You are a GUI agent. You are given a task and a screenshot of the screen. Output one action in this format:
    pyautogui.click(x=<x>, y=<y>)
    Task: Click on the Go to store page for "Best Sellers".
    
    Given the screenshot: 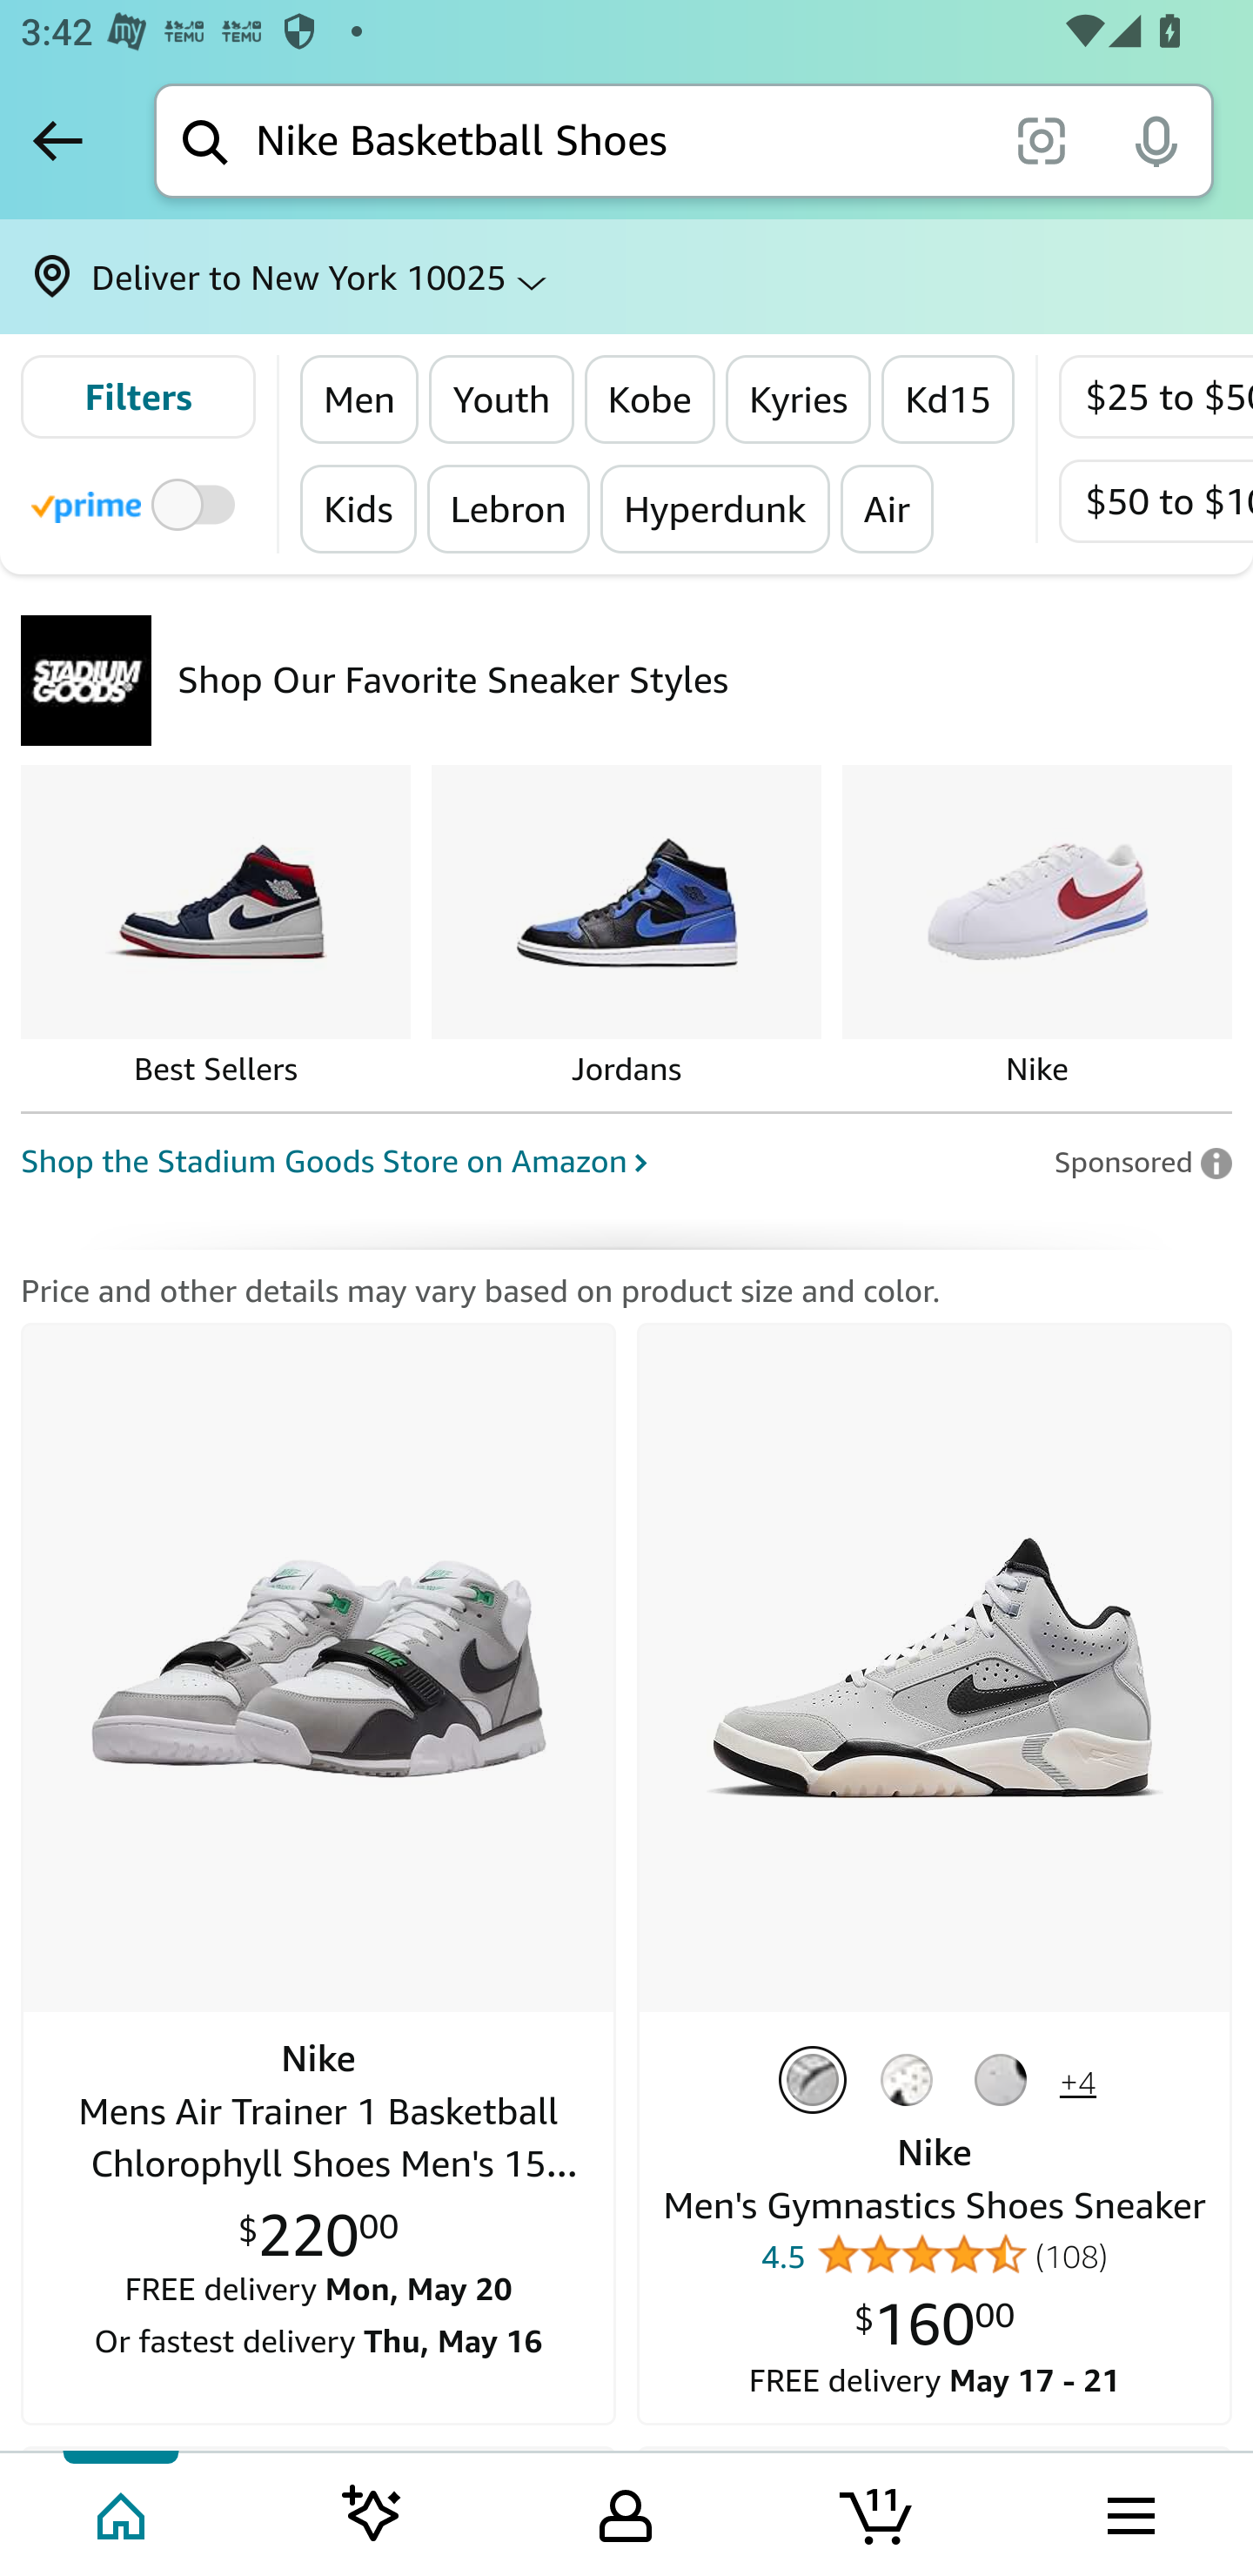 What is the action you would take?
    pyautogui.click(x=216, y=929)
    